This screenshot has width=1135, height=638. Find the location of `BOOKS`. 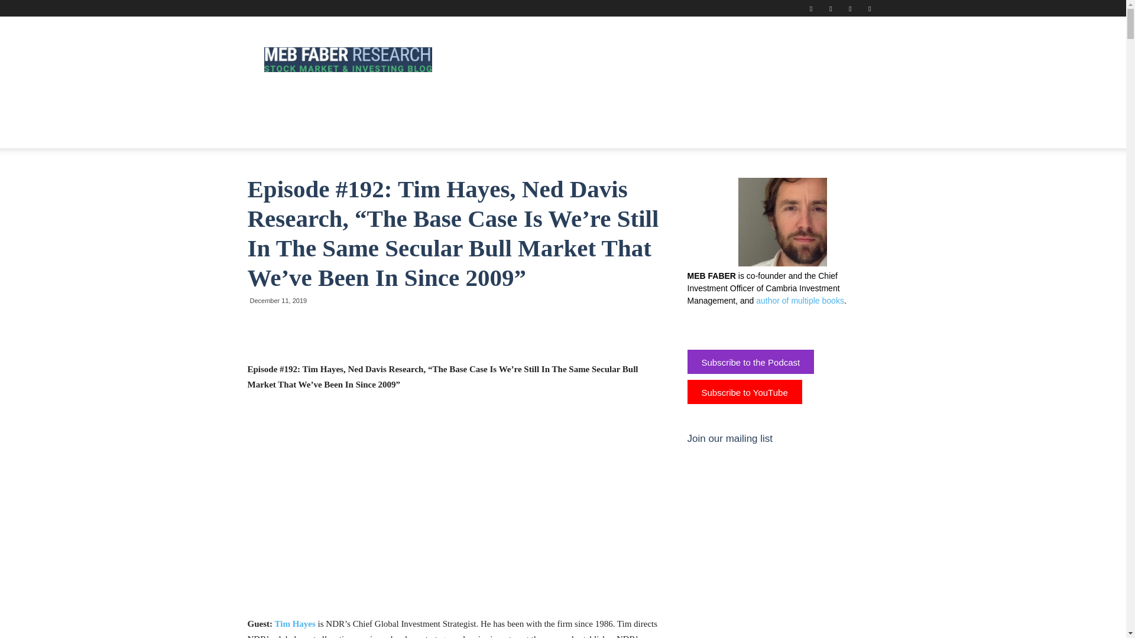

BOOKS is located at coordinates (360, 106).